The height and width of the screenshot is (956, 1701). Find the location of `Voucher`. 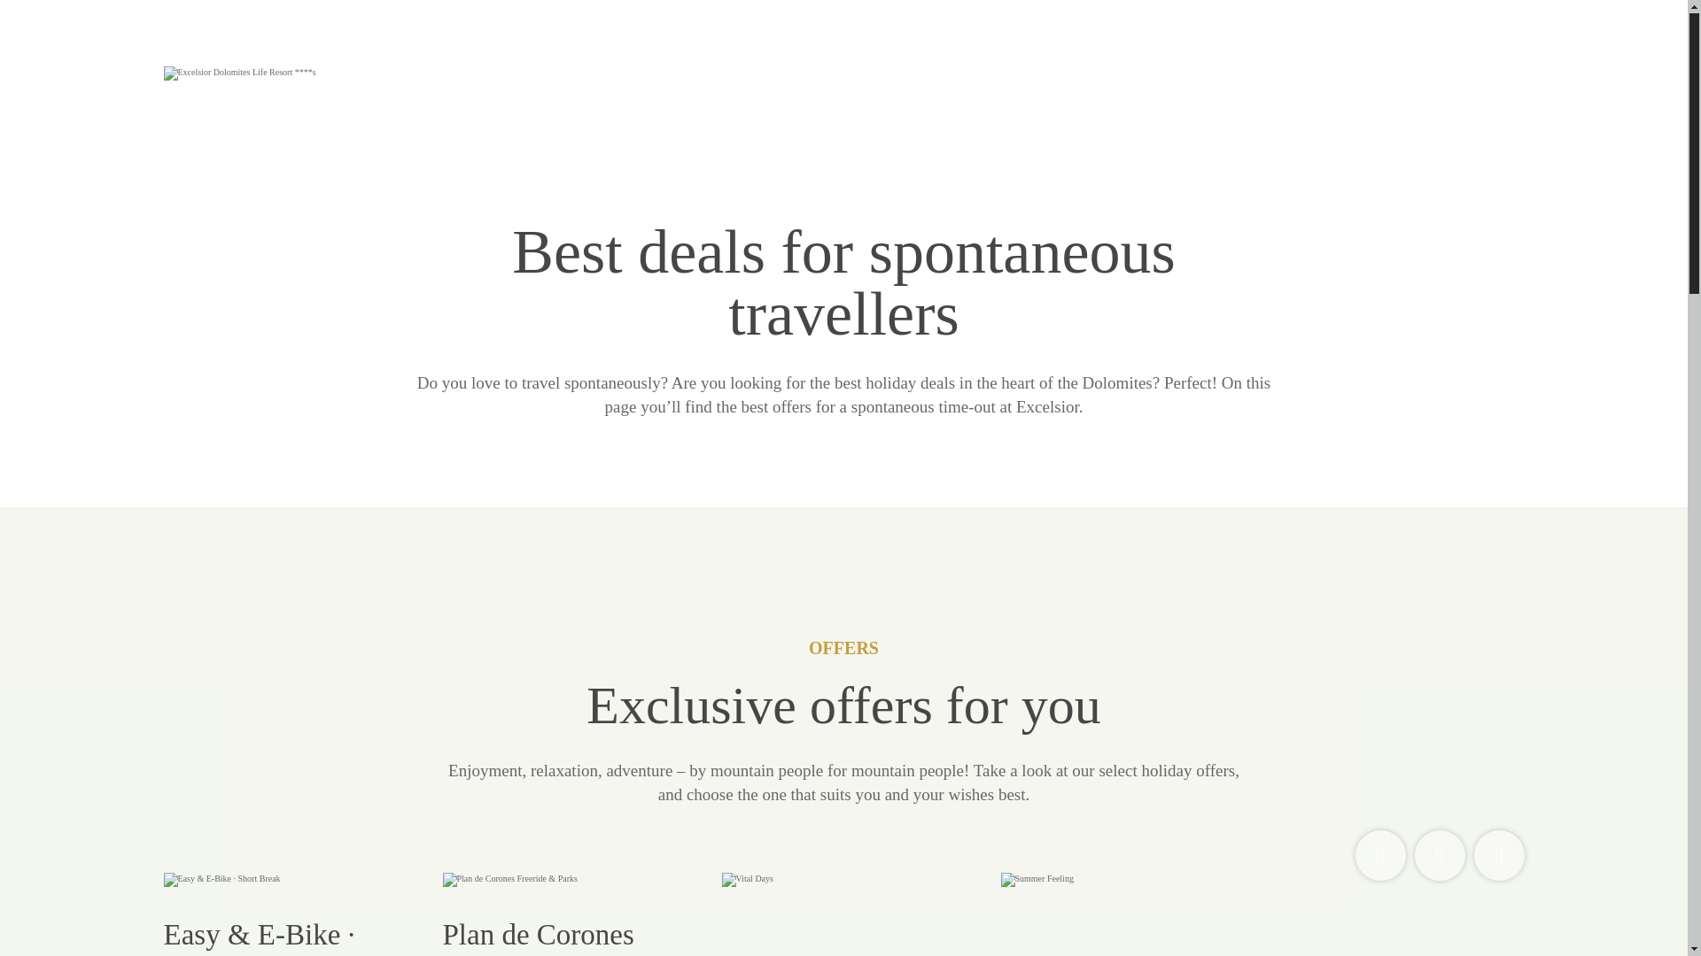

Voucher is located at coordinates (1499, 855).